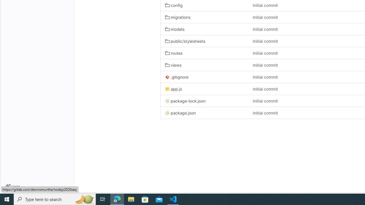 The width and height of the screenshot is (365, 205). I want to click on models, so click(204, 29).